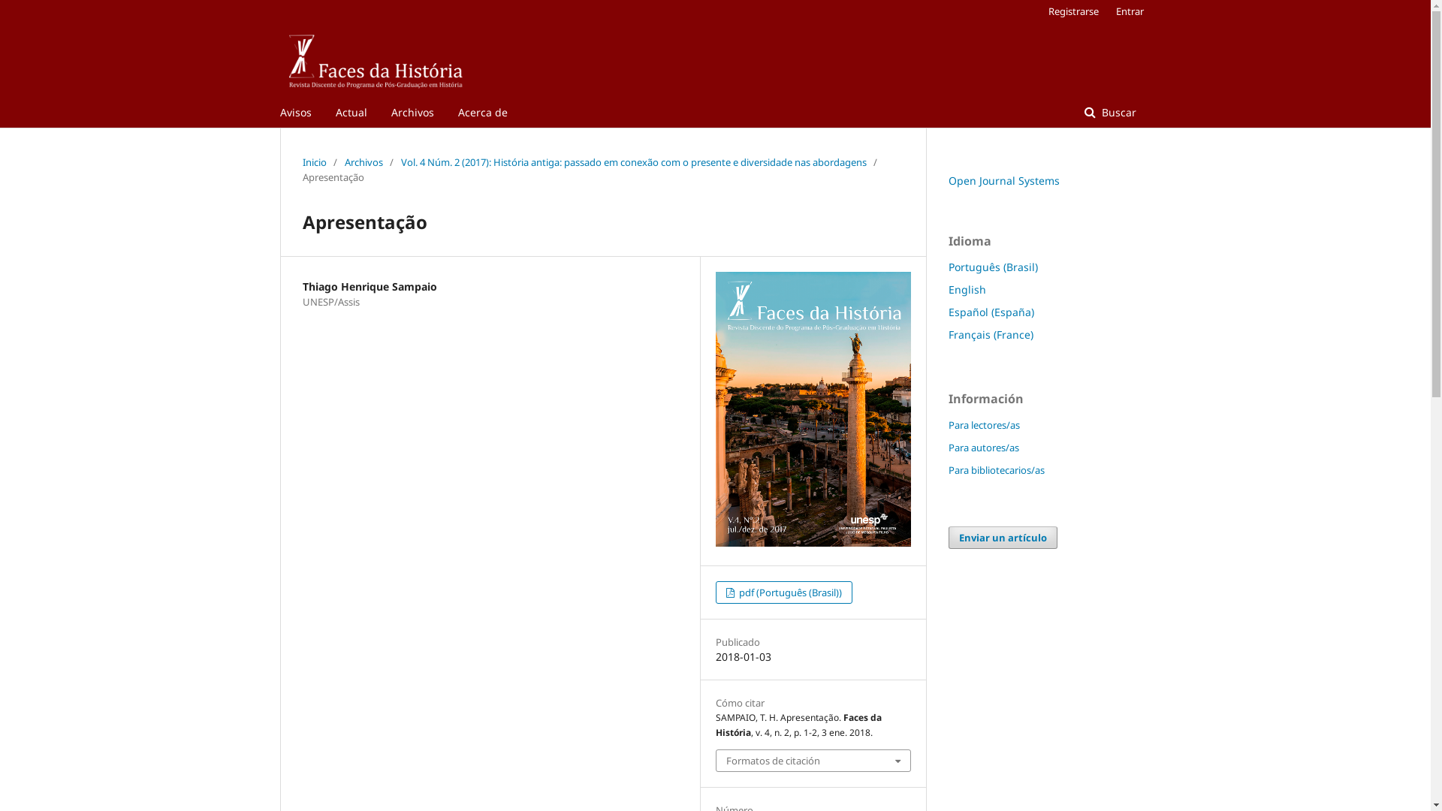  Describe the element at coordinates (984, 425) in the screenshot. I see `Para lectores/as` at that location.